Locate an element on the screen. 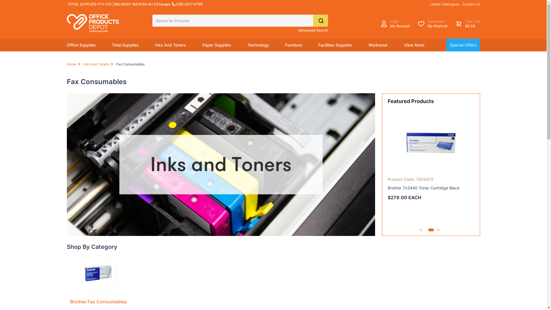 The height and width of the screenshot is (310, 551). Office Supplies is located at coordinates (81, 45).